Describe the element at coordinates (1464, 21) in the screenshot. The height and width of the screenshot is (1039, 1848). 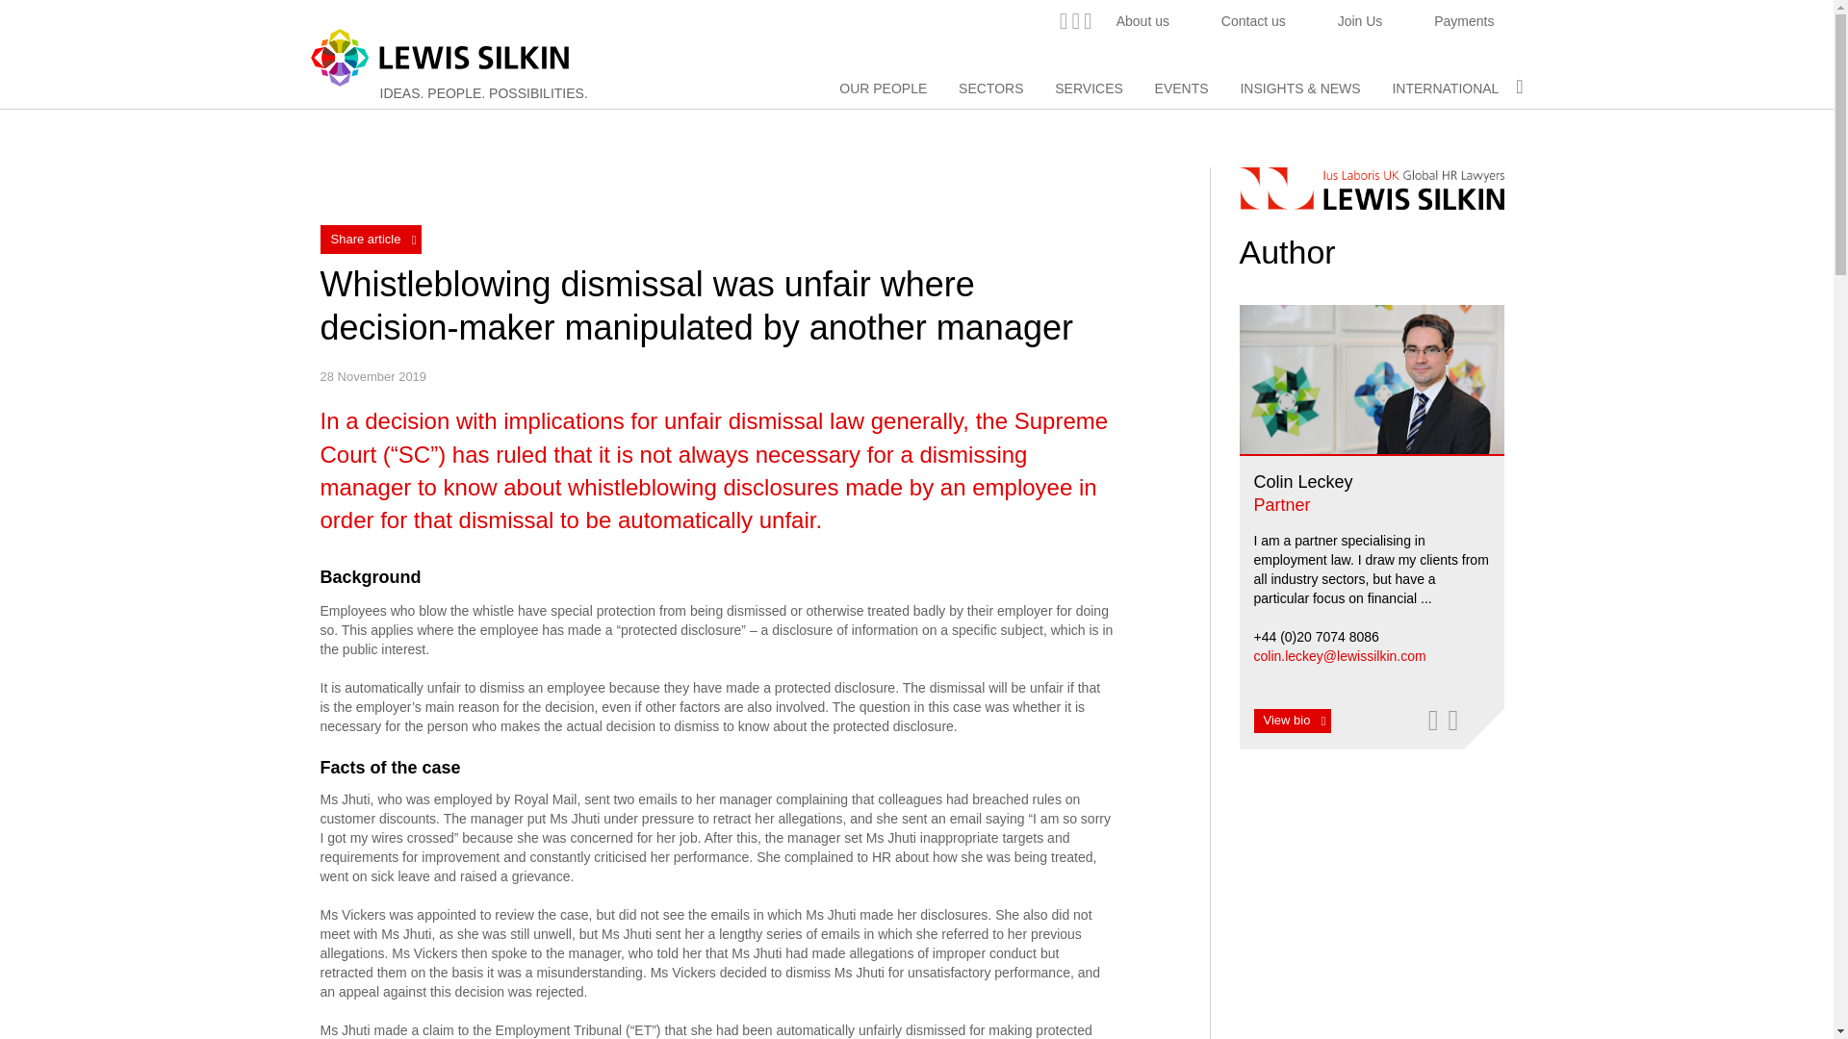
I see `Payments` at that location.